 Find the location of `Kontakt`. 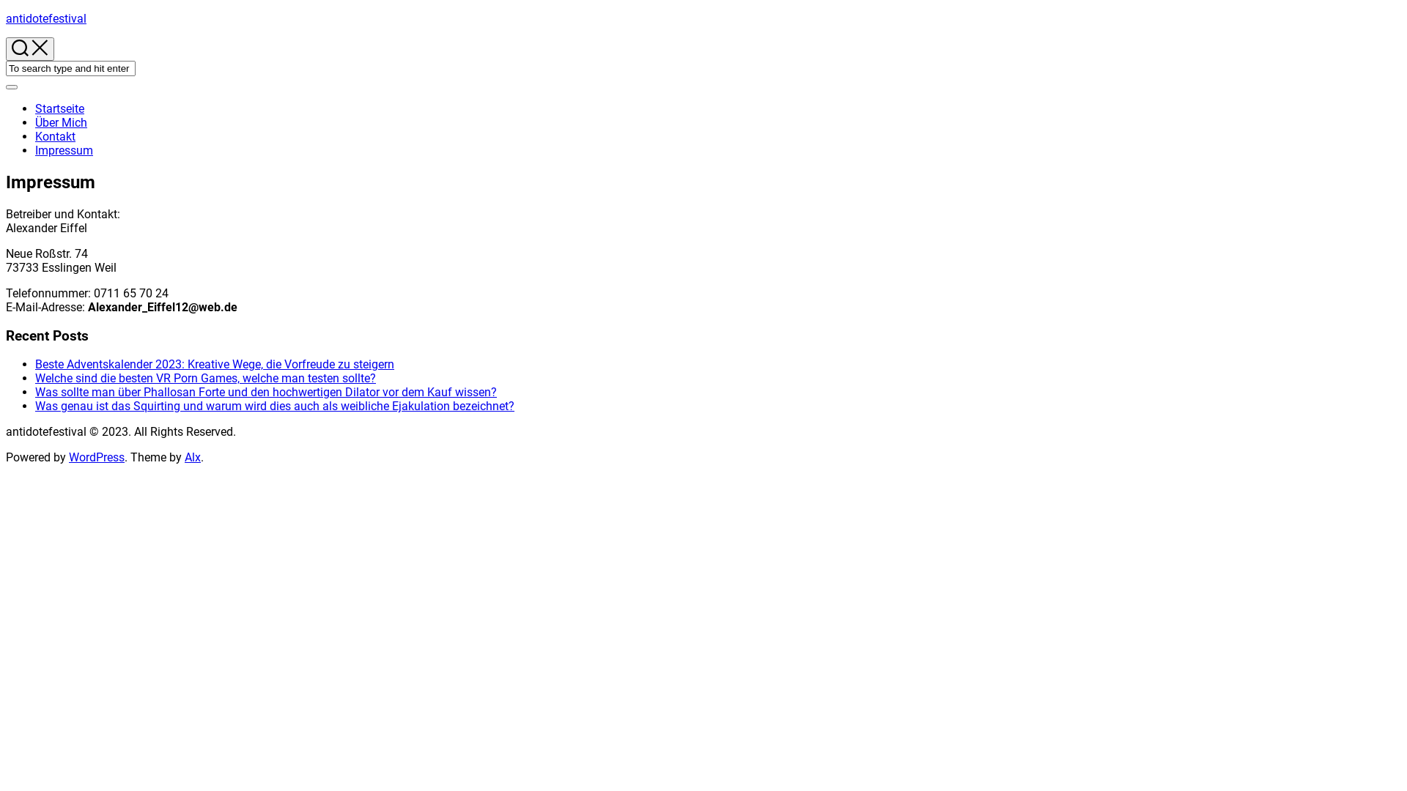

Kontakt is located at coordinates (56, 136).